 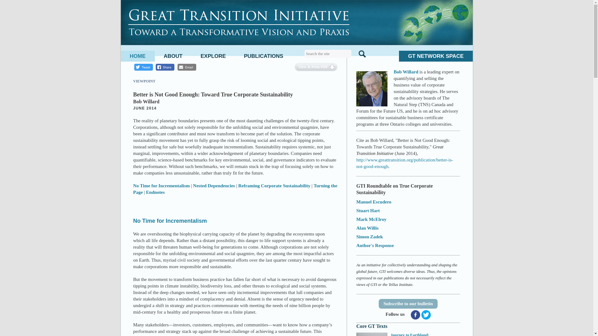 What do you see at coordinates (274, 185) in the screenshot?
I see `Reframing Corporate Sustainability` at bounding box center [274, 185].